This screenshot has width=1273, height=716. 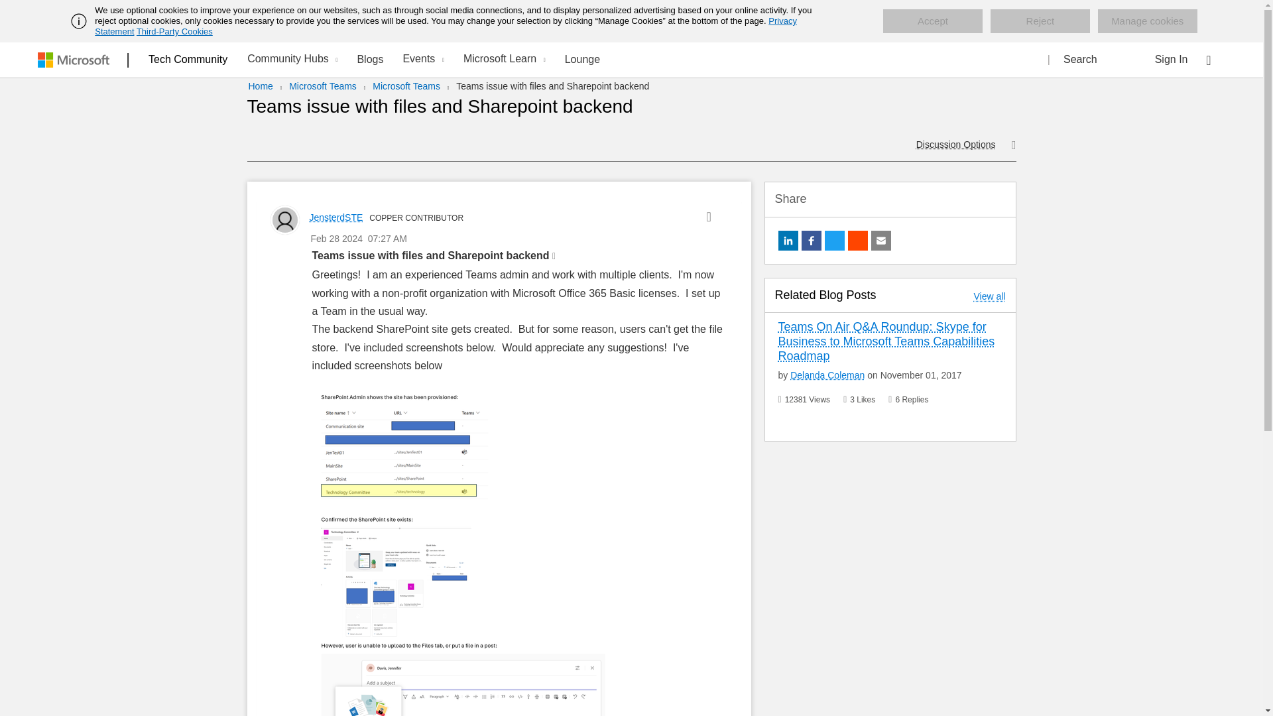 What do you see at coordinates (933, 21) in the screenshot?
I see `Accept` at bounding box center [933, 21].